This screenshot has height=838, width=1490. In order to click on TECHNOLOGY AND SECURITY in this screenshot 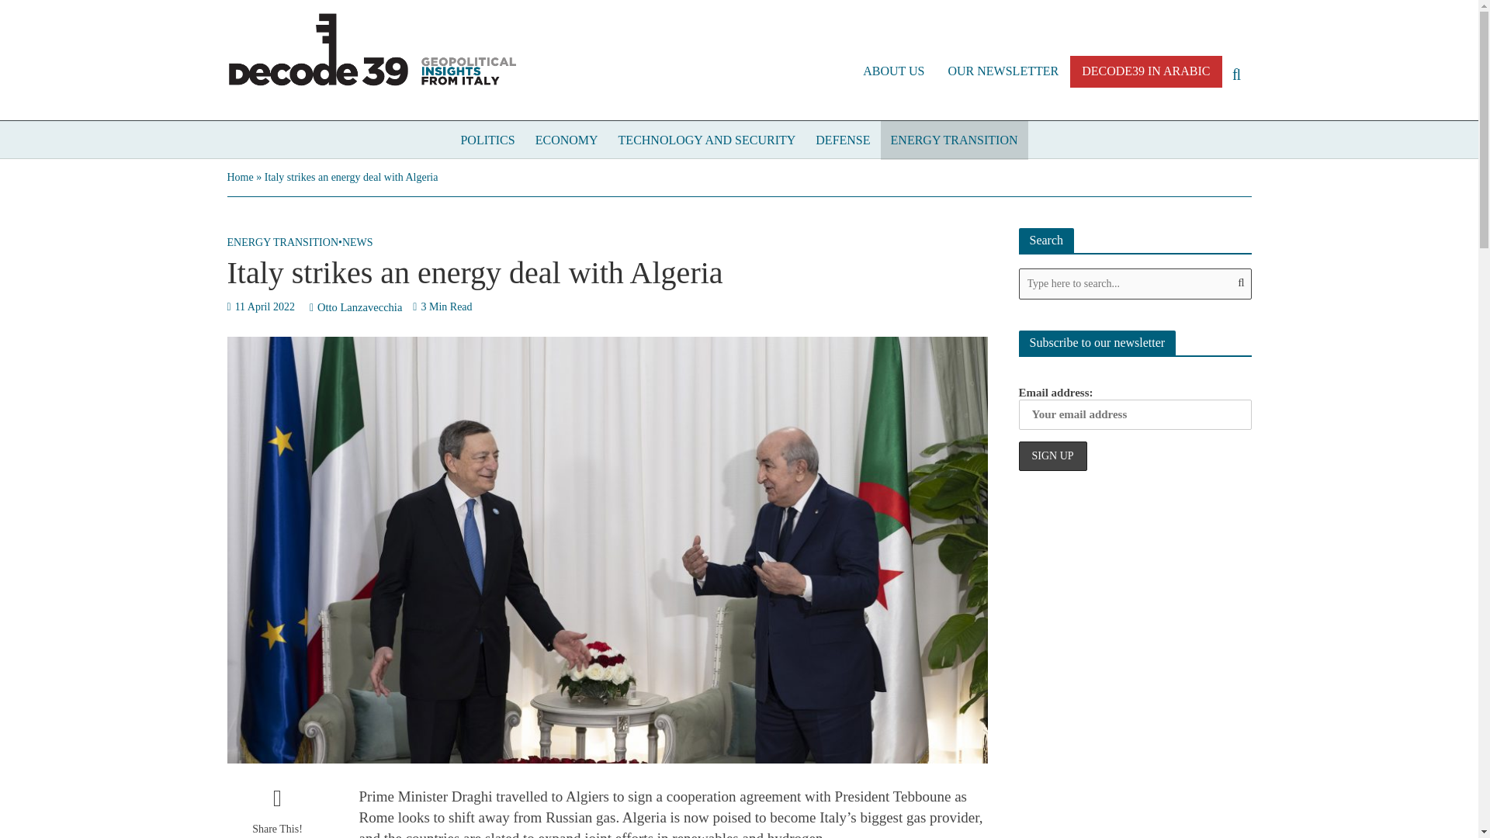, I will do `click(706, 140)`.